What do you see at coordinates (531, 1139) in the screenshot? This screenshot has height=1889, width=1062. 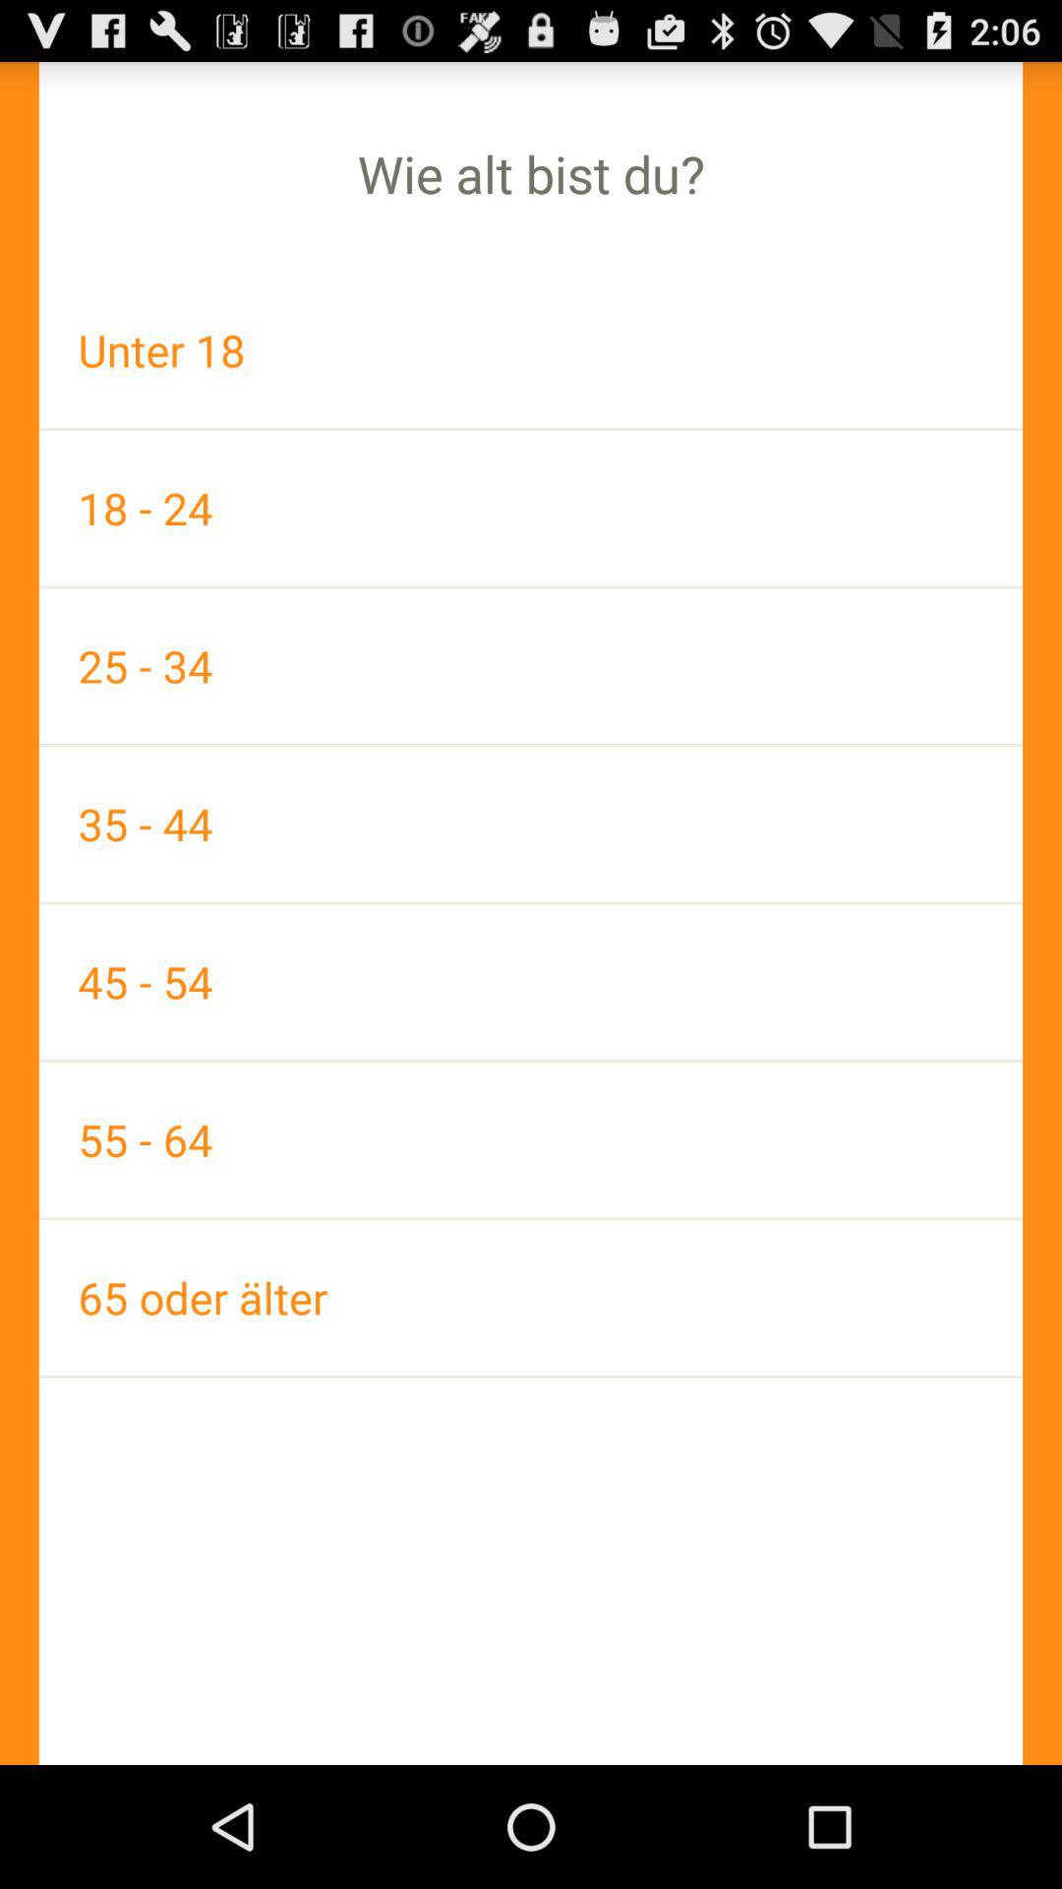 I see `swipe to 55 - 64` at bounding box center [531, 1139].